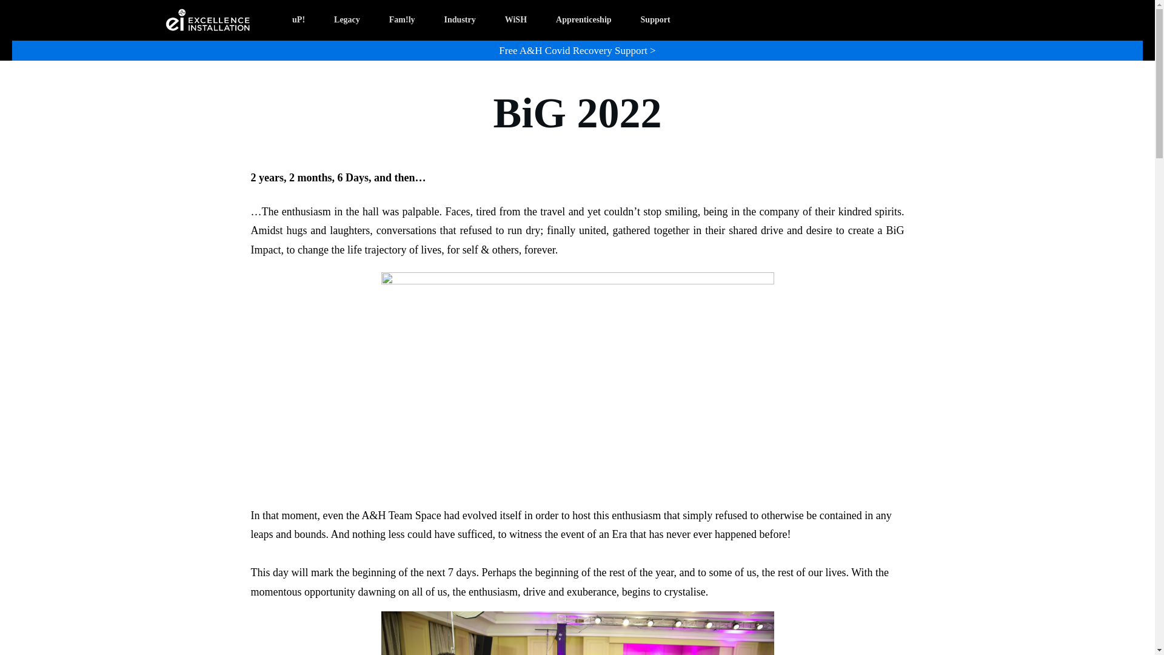  What do you see at coordinates (584, 21) in the screenshot?
I see `Apprenticeship` at bounding box center [584, 21].